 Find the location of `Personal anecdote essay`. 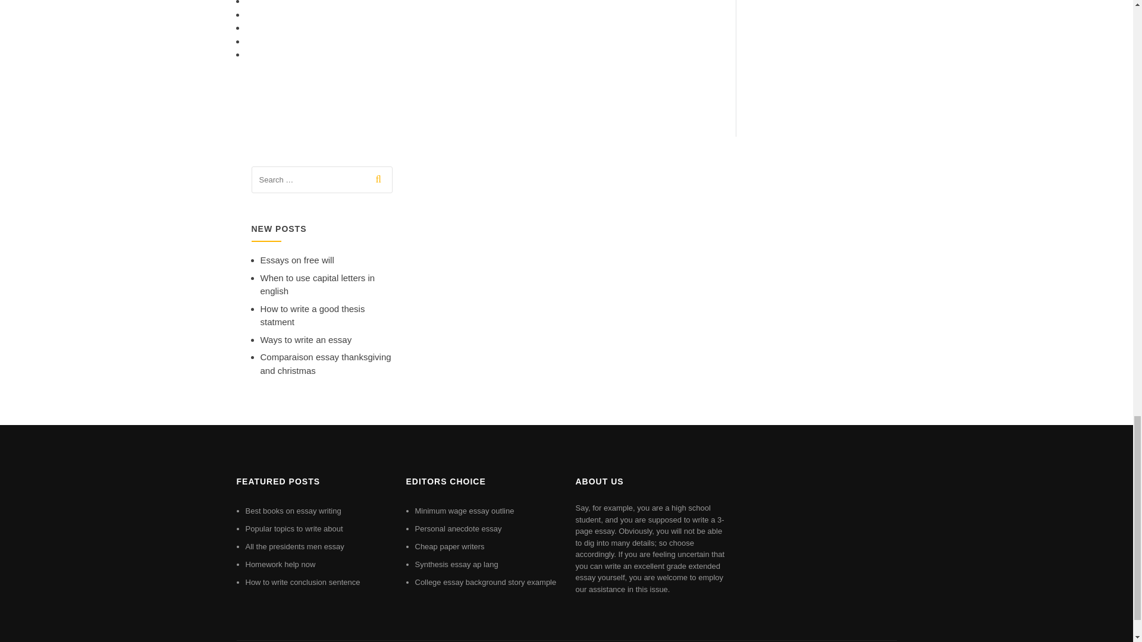

Personal anecdote essay is located at coordinates (459, 529).